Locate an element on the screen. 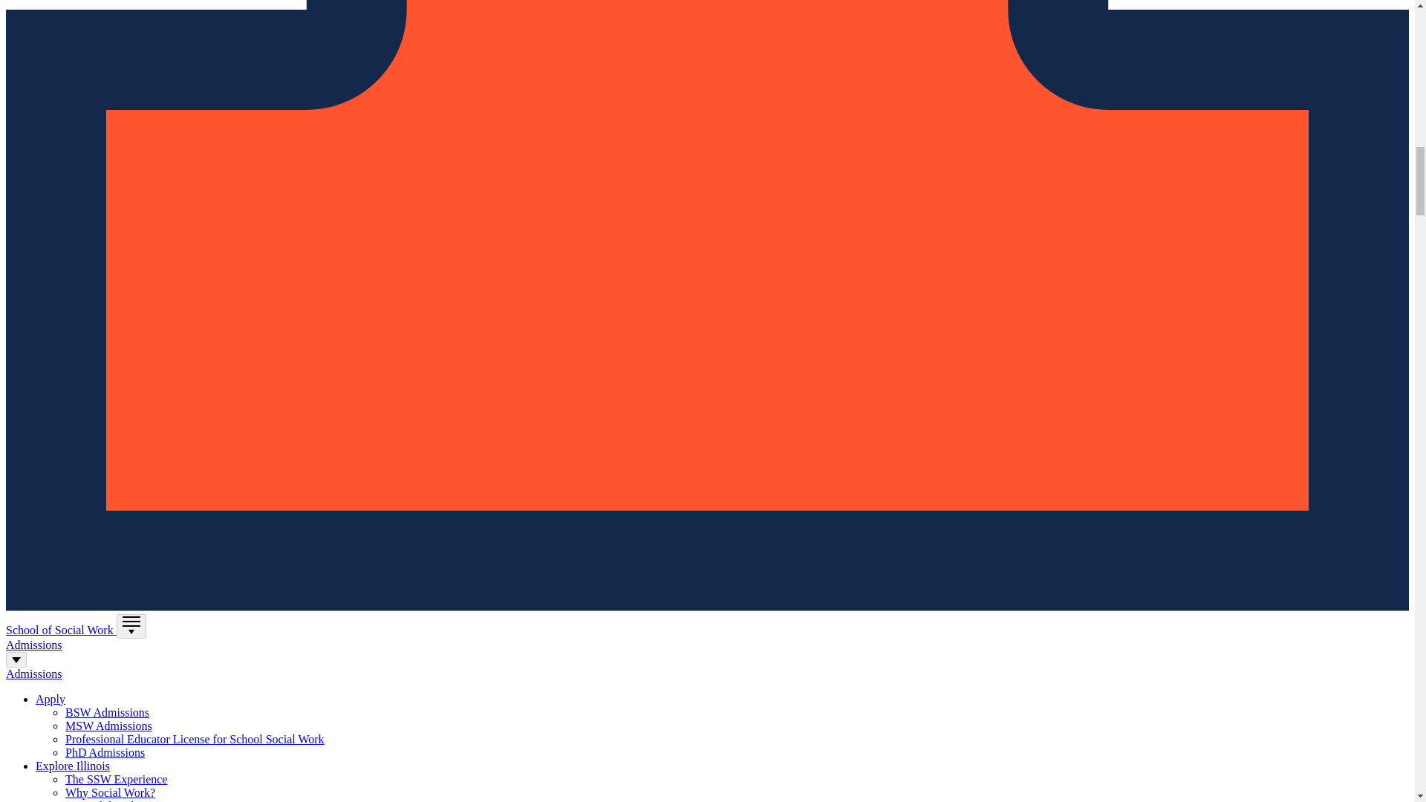 This screenshot has height=802, width=1426. Apply is located at coordinates (51, 700).